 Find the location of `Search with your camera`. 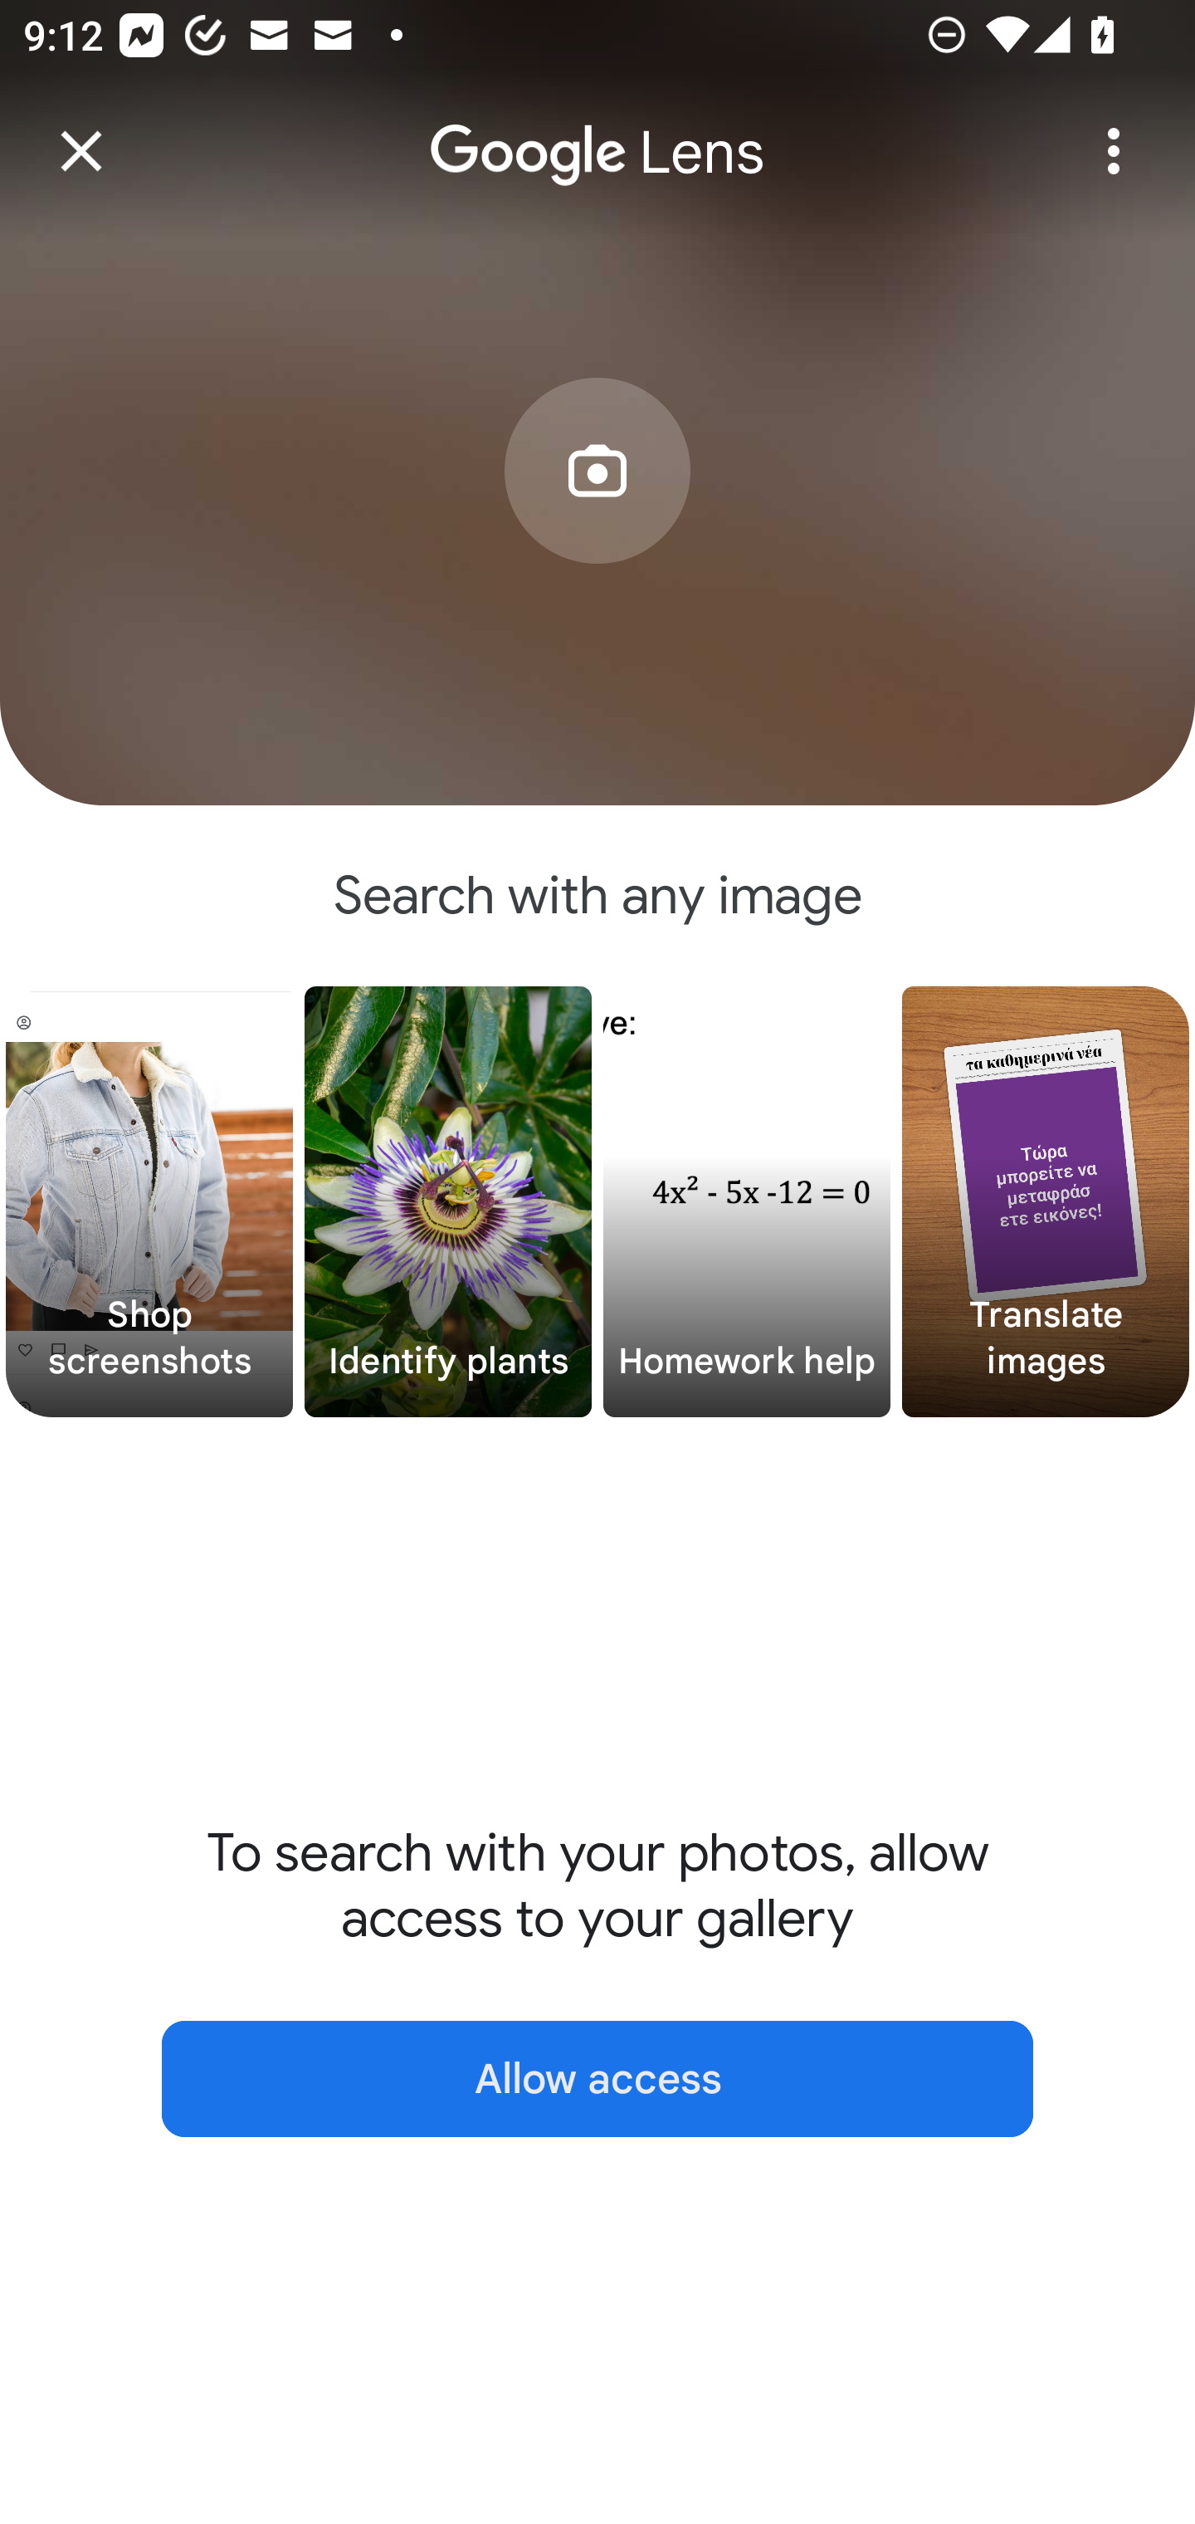

Search with your camera is located at coordinates (597, 525).